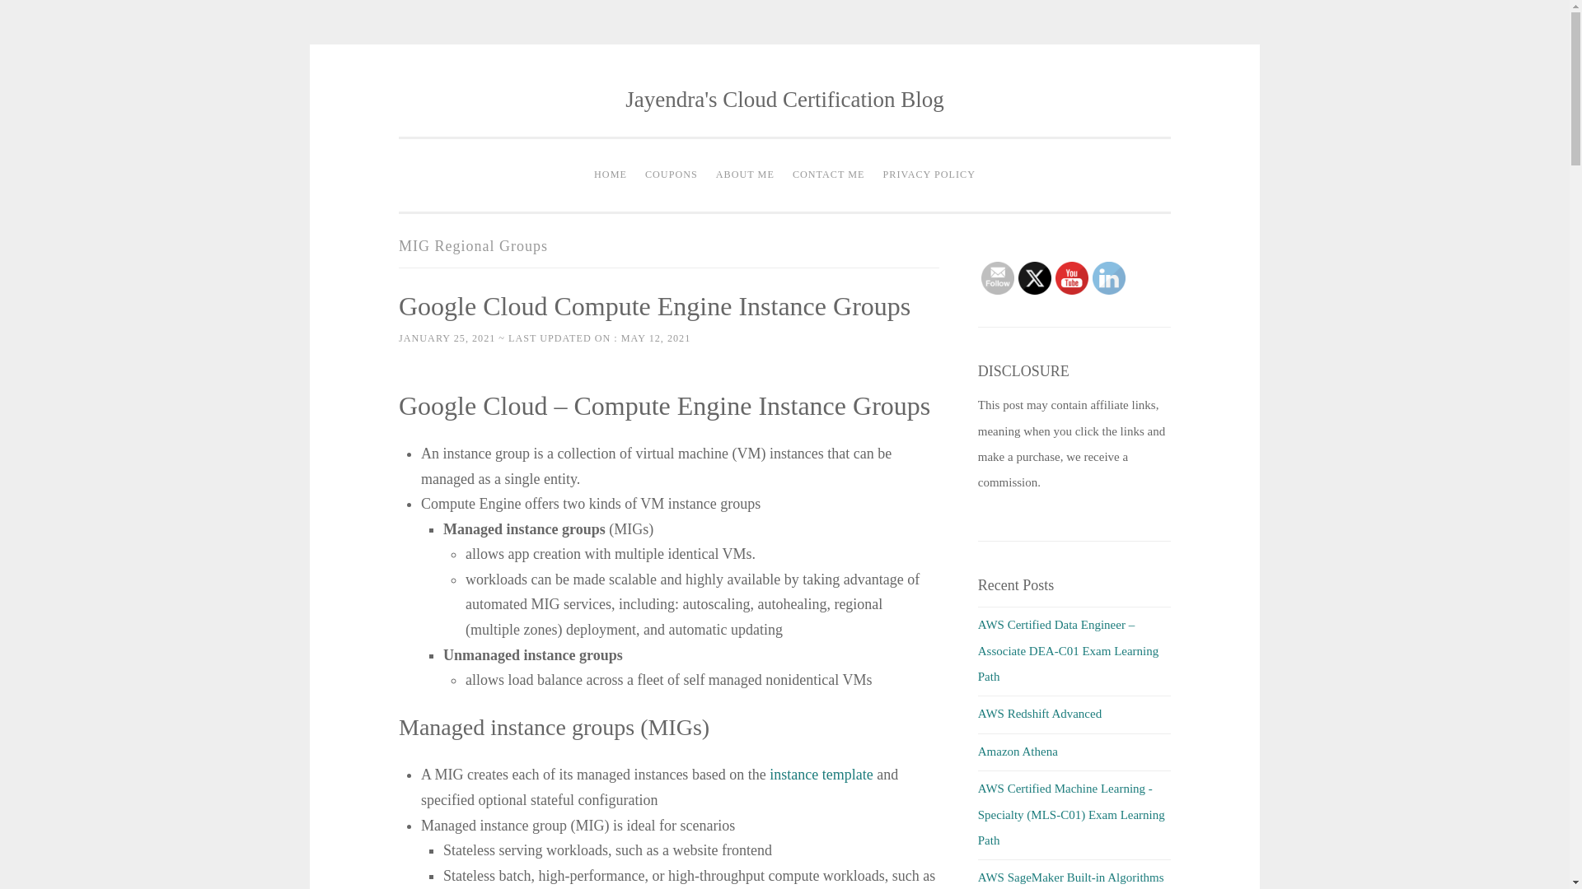  Describe the element at coordinates (784, 99) in the screenshot. I see `Jayendra's Cloud Certification Blog` at that location.